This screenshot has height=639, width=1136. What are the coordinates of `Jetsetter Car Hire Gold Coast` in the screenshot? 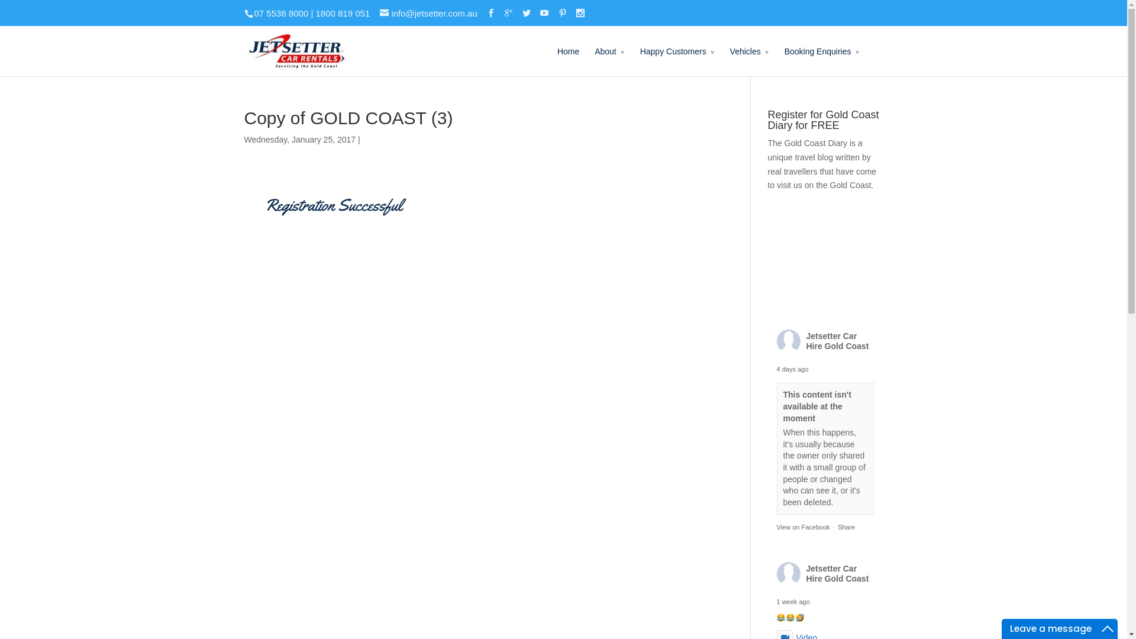 It's located at (837, 574).